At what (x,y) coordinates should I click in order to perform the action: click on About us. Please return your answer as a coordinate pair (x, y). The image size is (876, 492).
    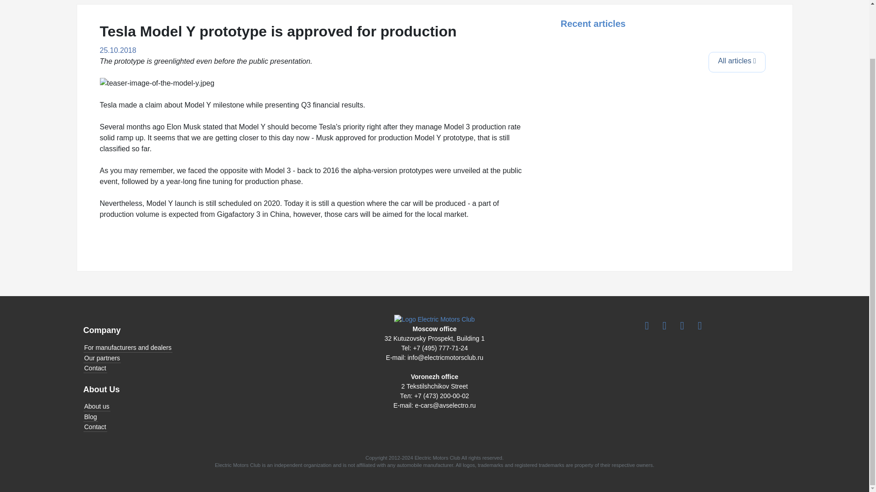
    Looking at the image, I should click on (195, 406).